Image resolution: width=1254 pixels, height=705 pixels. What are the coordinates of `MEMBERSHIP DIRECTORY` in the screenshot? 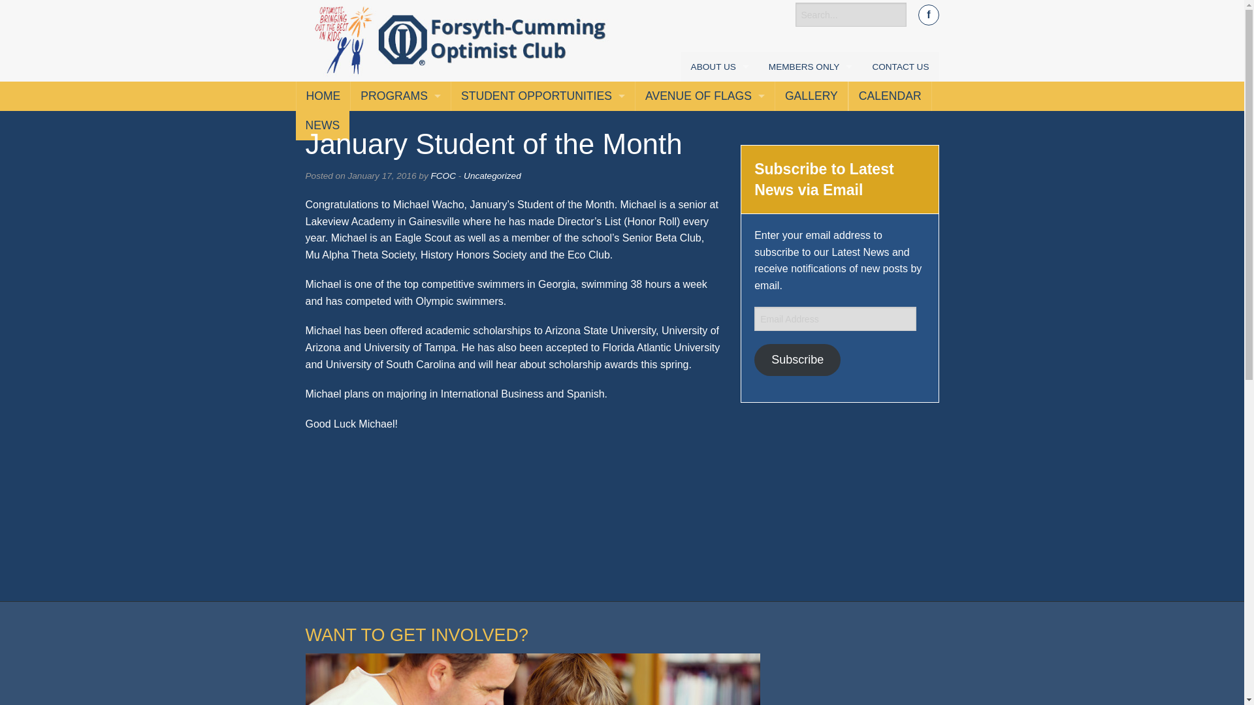 It's located at (810, 96).